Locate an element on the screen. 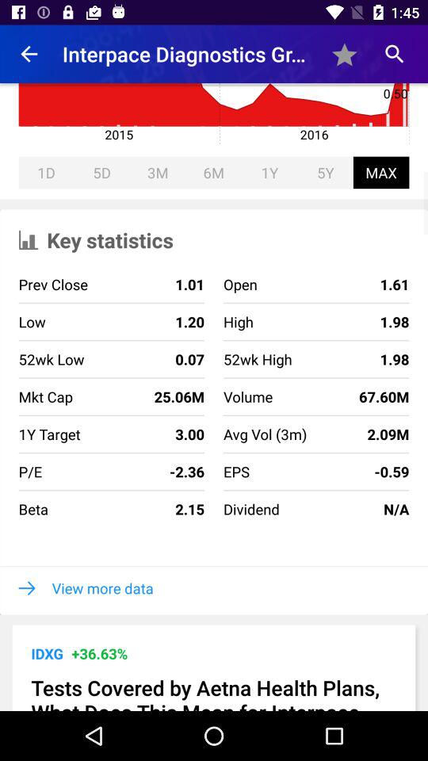  open tests covered by icon is located at coordinates (214, 692).